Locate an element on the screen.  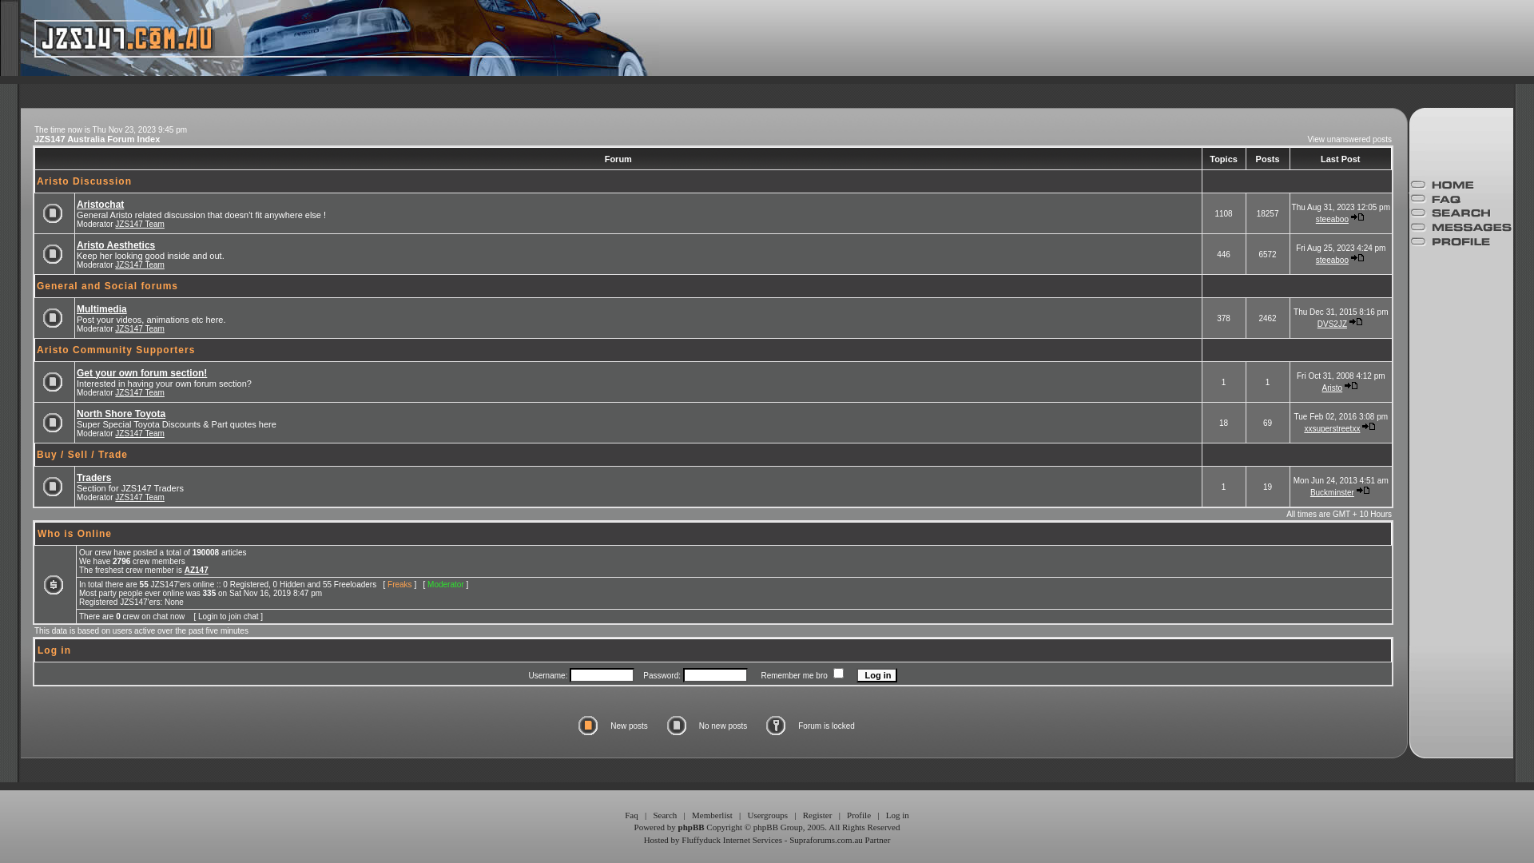
JZS147 Australia Forum Index is located at coordinates (97, 139).